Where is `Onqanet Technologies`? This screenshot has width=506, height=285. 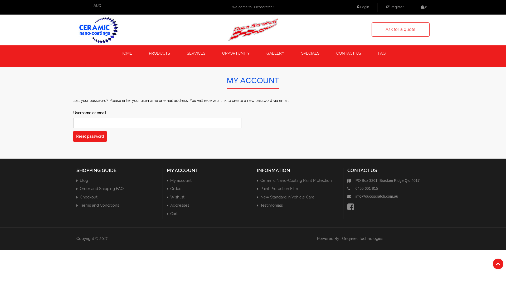
Onqanet Technologies is located at coordinates (363, 239).